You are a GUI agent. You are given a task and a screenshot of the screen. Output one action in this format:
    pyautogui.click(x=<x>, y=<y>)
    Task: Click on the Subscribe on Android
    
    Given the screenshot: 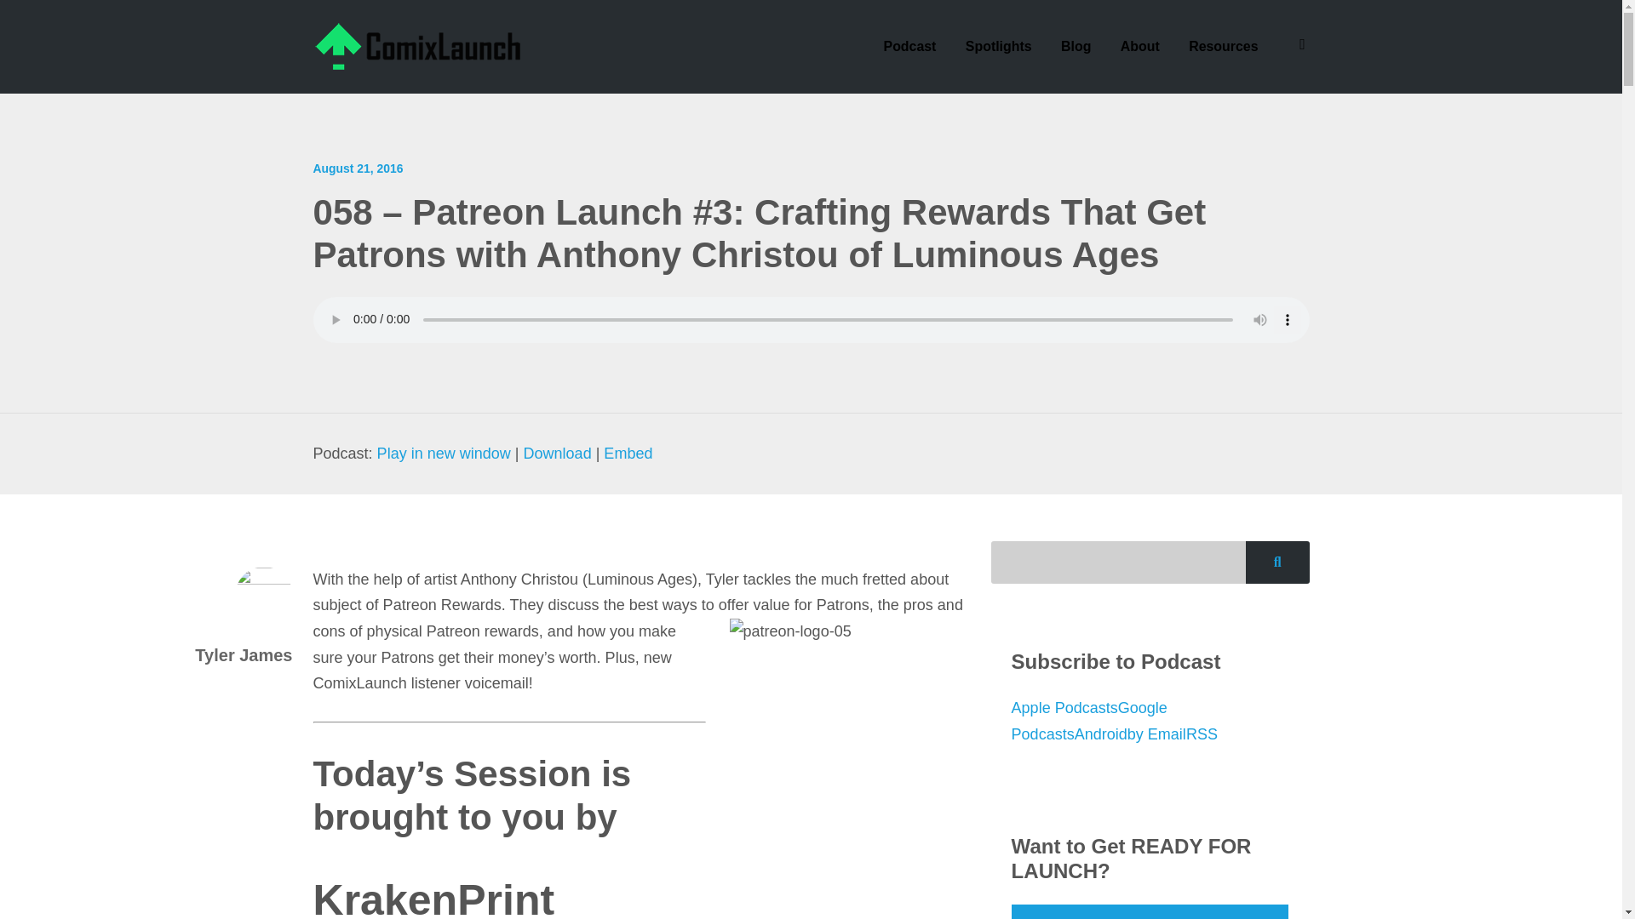 What is the action you would take?
    pyautogui.click(x=1100, y=733)
    